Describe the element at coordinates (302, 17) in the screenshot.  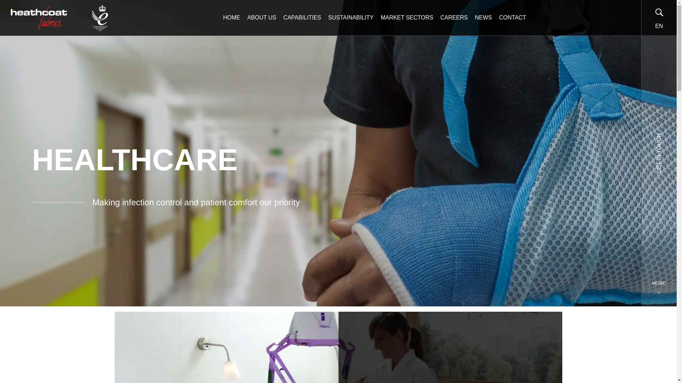
I see `CAPABILITIES` at that location.